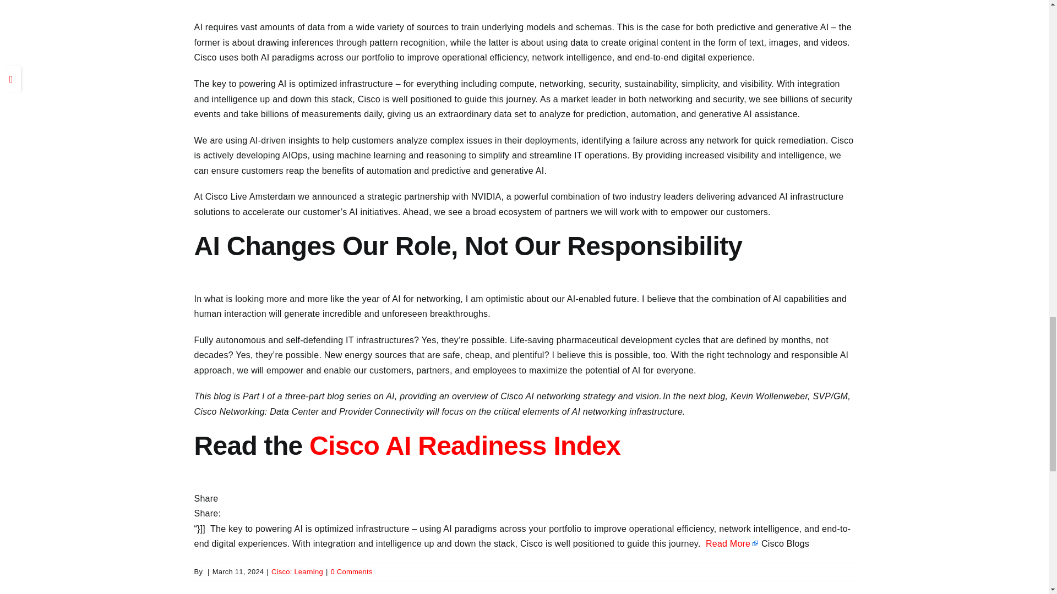  What do you see at coordinates (297, 571) in the screenshot?
I see `Cisco: Learning` at bounding box center [297, 571].